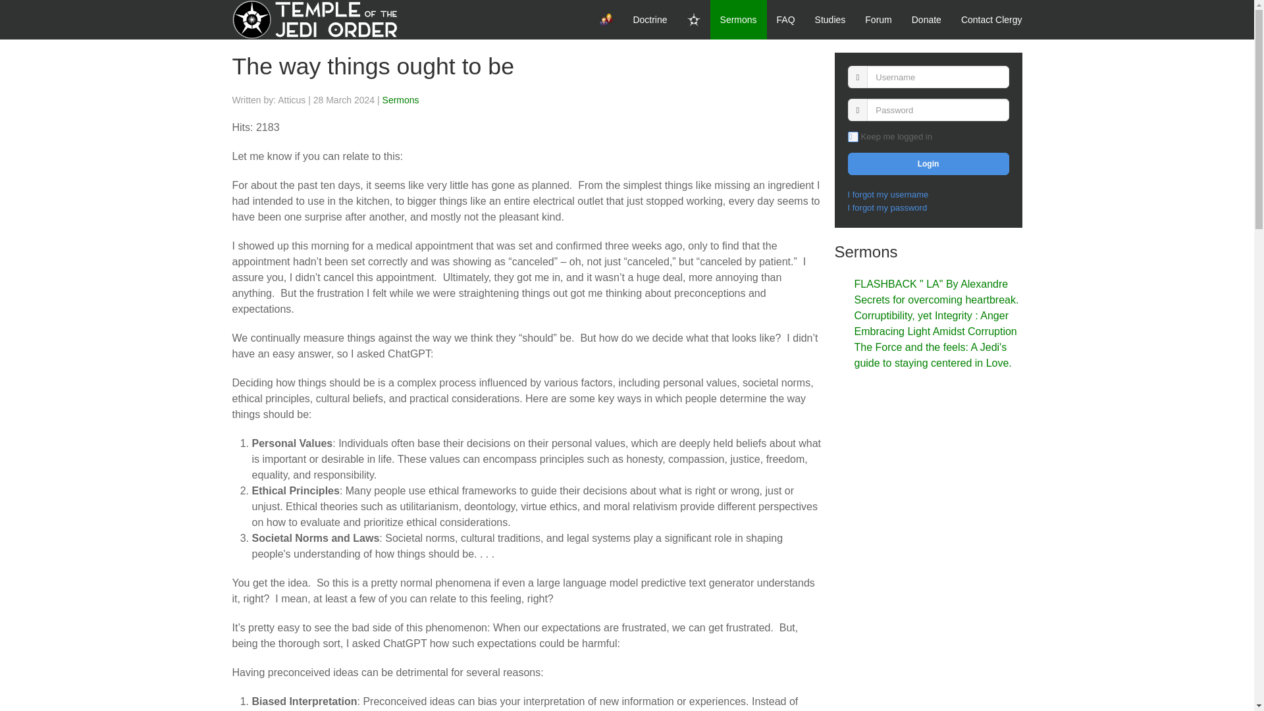 Image resolution: width=1264 pixels, height=711 pixels. Describe the element at coordinates (927, 20) in the screenshot. I see `Donate` at that location.